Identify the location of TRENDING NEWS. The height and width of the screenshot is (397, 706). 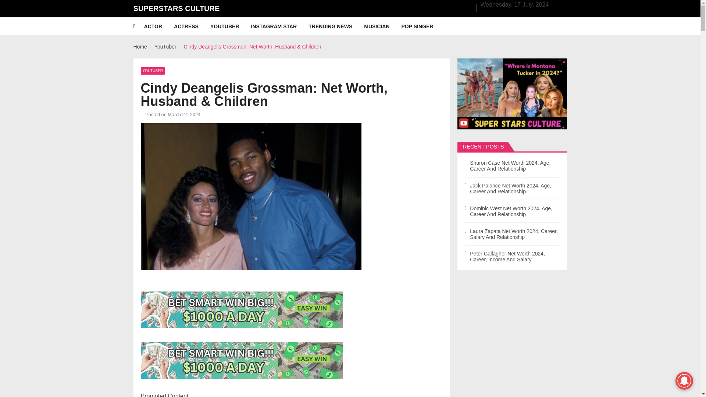
(336, 26).